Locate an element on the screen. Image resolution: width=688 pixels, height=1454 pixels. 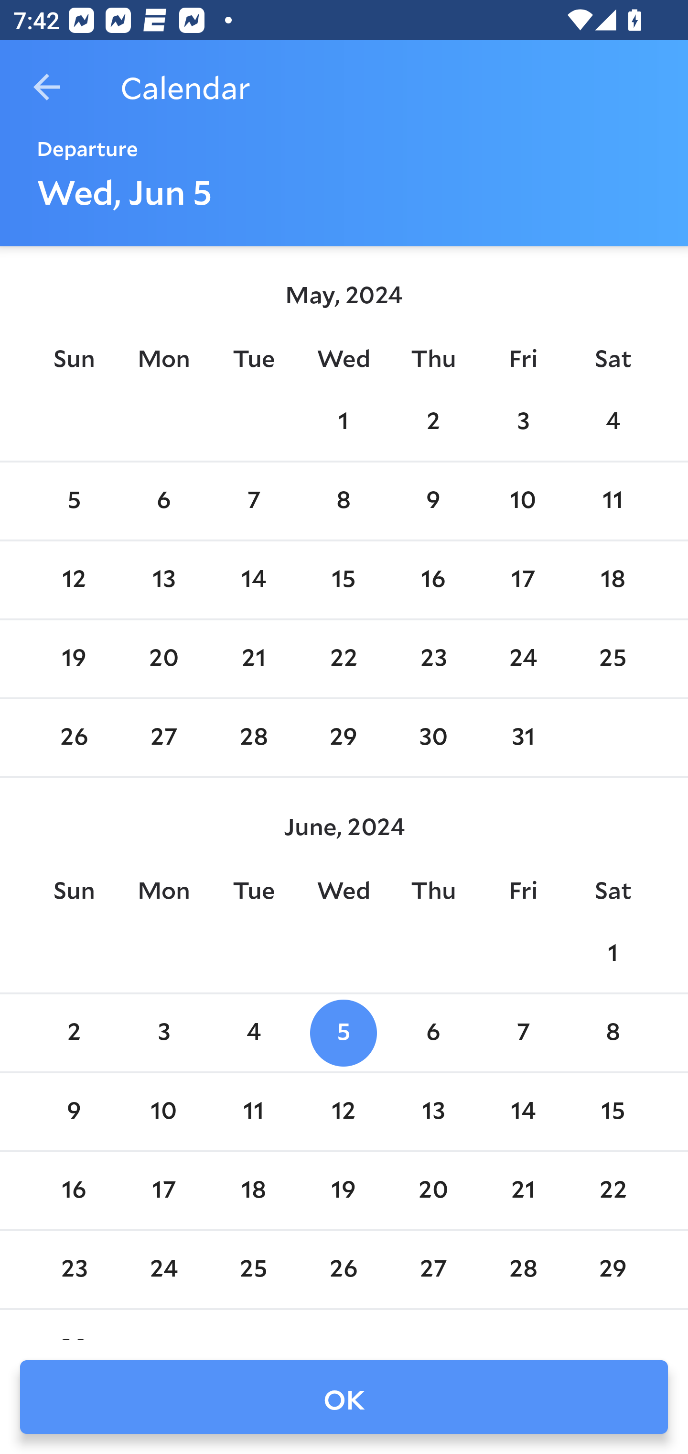
2 is located at coordinates (433, 421).